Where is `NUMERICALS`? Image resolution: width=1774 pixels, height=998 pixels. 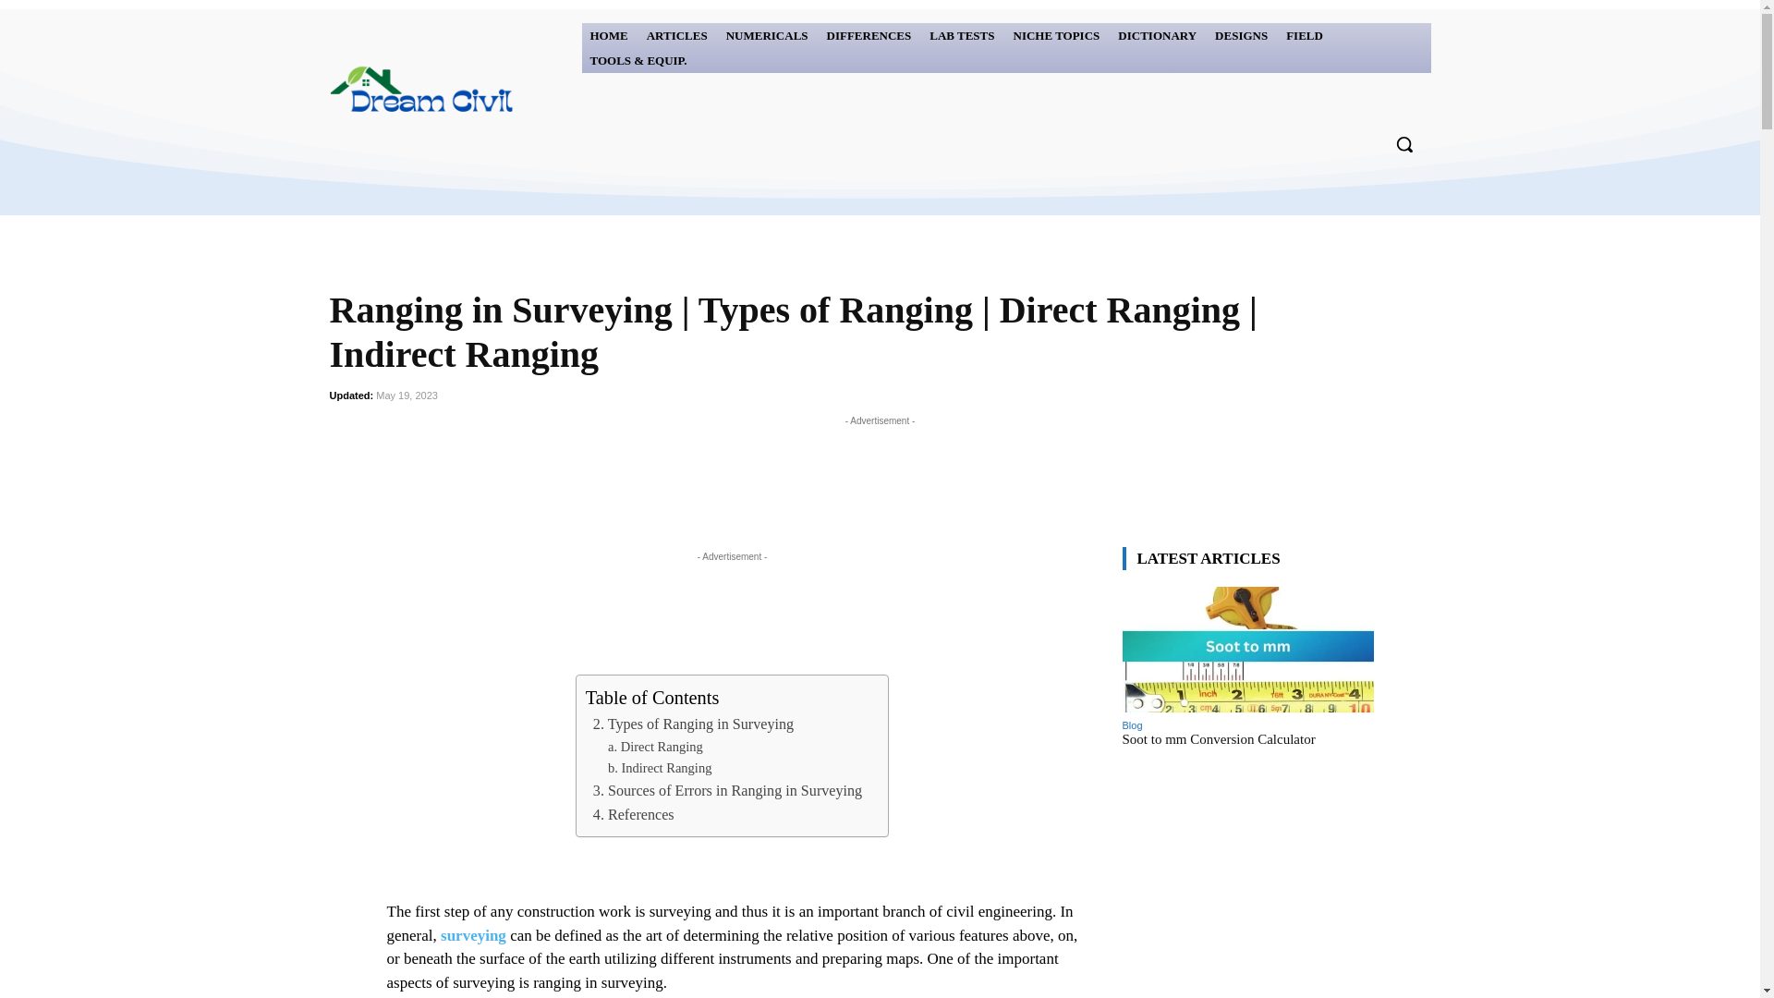 NUMERICALS is located at coordinates (767, 35).